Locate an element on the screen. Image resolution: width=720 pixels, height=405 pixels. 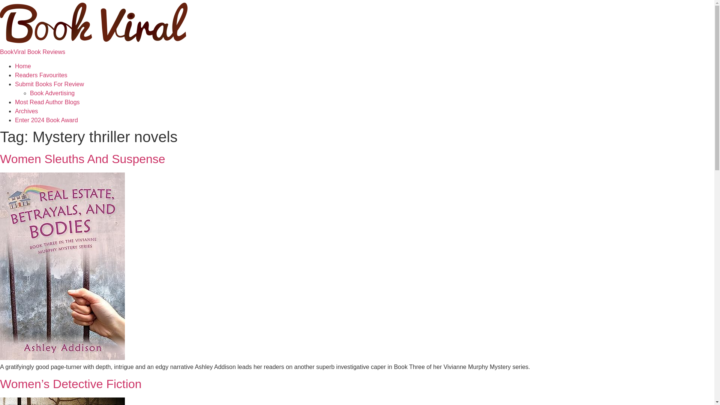
Women Sleuths And Suspense is located at coordinates (82, 159).